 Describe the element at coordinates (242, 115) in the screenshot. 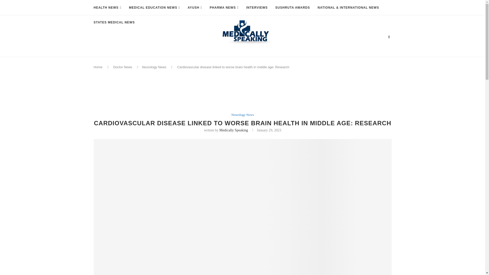

I see `Neurology News` at that location.